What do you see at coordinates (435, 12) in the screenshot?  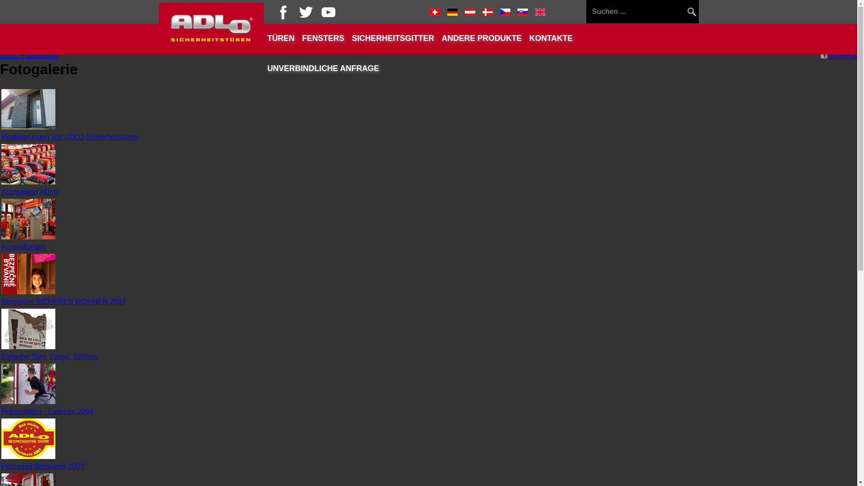 I see `Schweiz` at bounding box center [435, 12].